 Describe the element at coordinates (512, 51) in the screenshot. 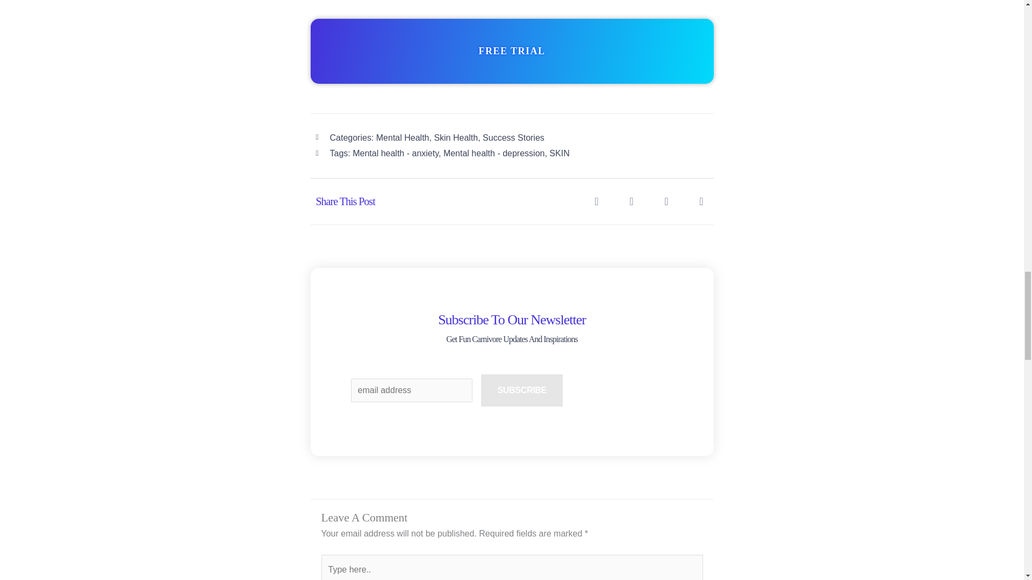

I see `FREE TRIAL` at that location.